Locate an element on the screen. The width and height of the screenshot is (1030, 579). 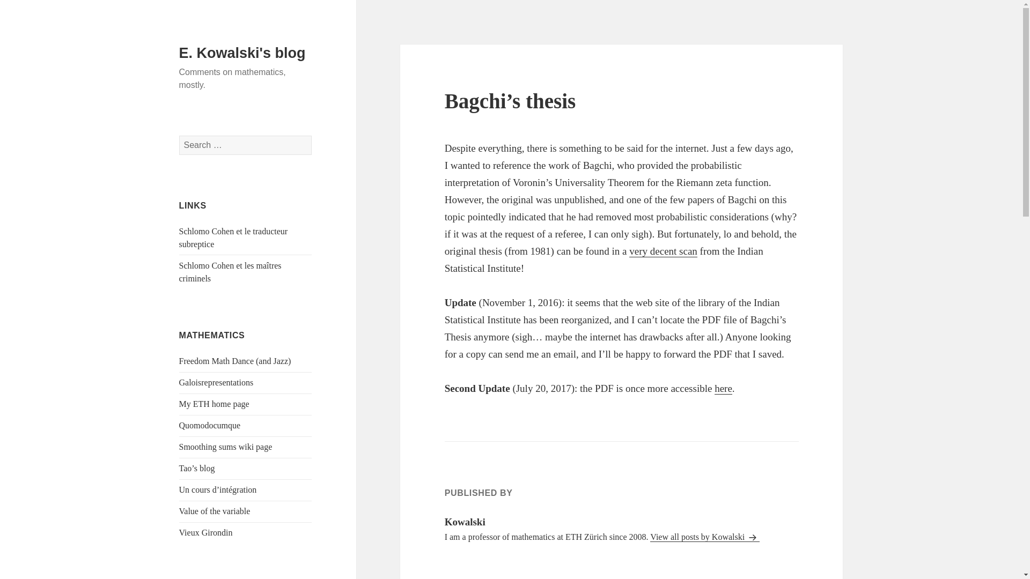
A course in integration, in French. is located at coordinates (218, 490).